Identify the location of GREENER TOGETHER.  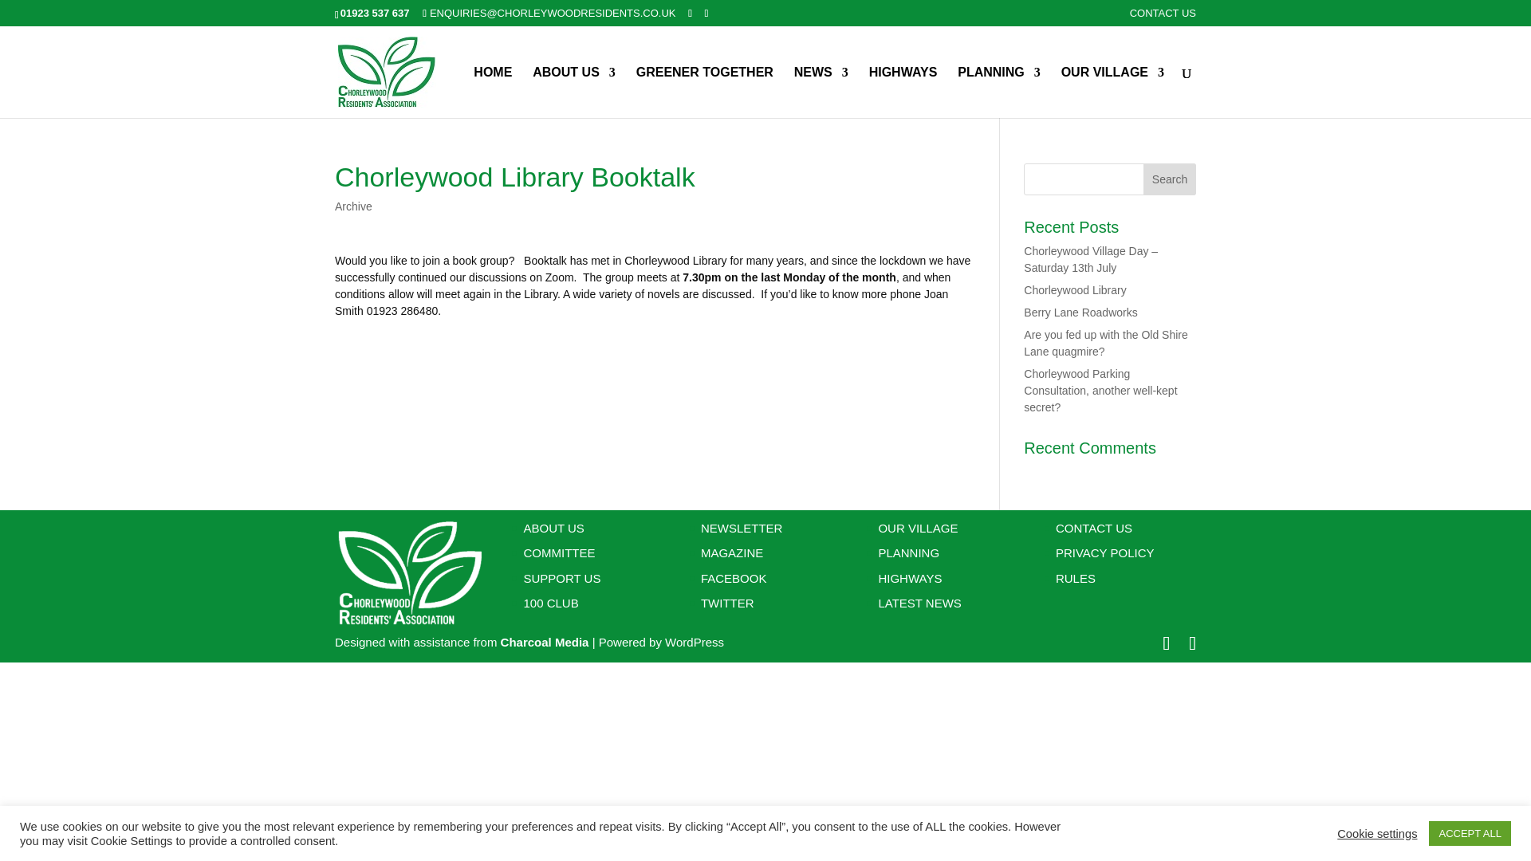
(705, 92).